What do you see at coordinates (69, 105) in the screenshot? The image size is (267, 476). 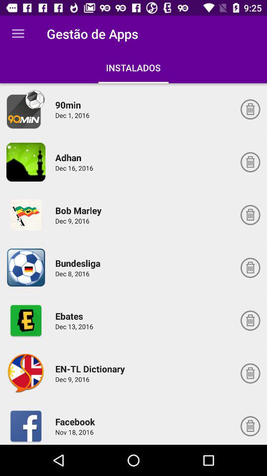 I see `jump until the 90min item` at bounding box center [69, 105].